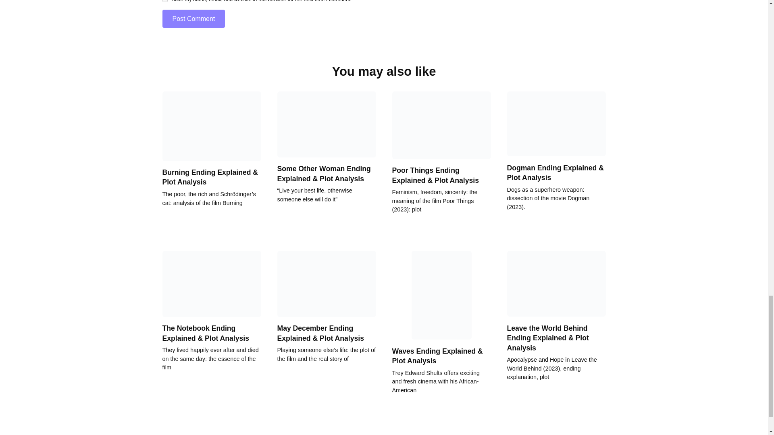 The width and height of the screenshot is (774, 435). Describe the element at coordinates (164, 1) in the screenshot. I see `yes` at that location.